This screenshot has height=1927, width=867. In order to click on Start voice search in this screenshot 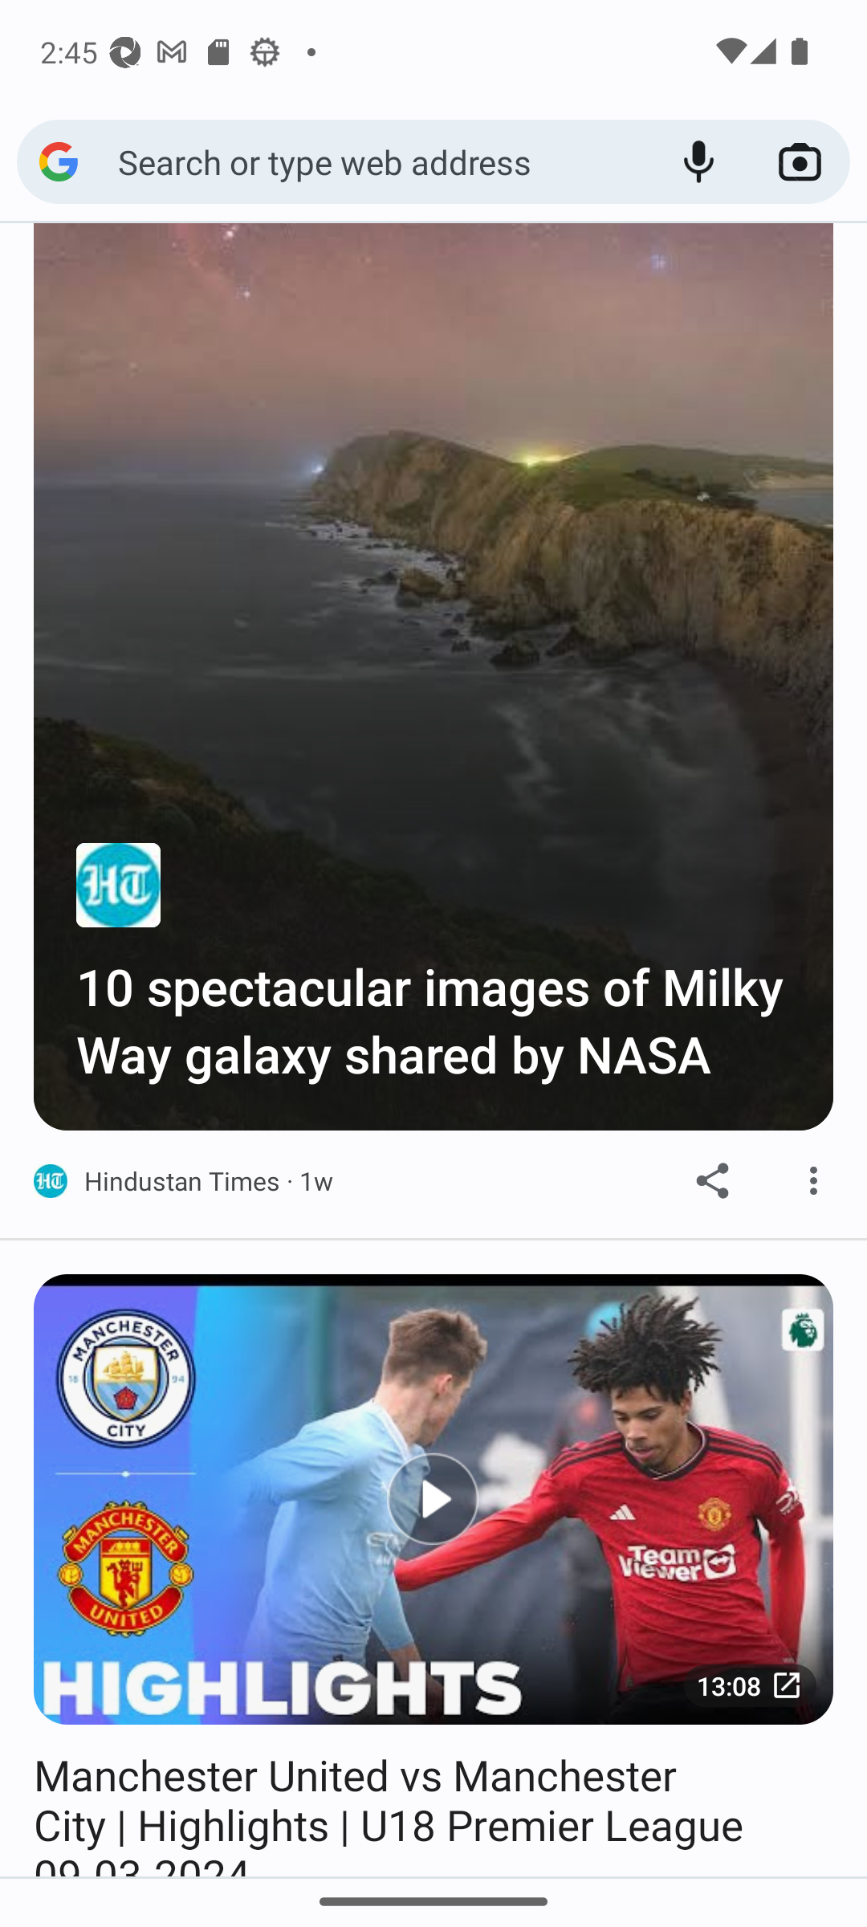, I will do `click(698, 162)`.